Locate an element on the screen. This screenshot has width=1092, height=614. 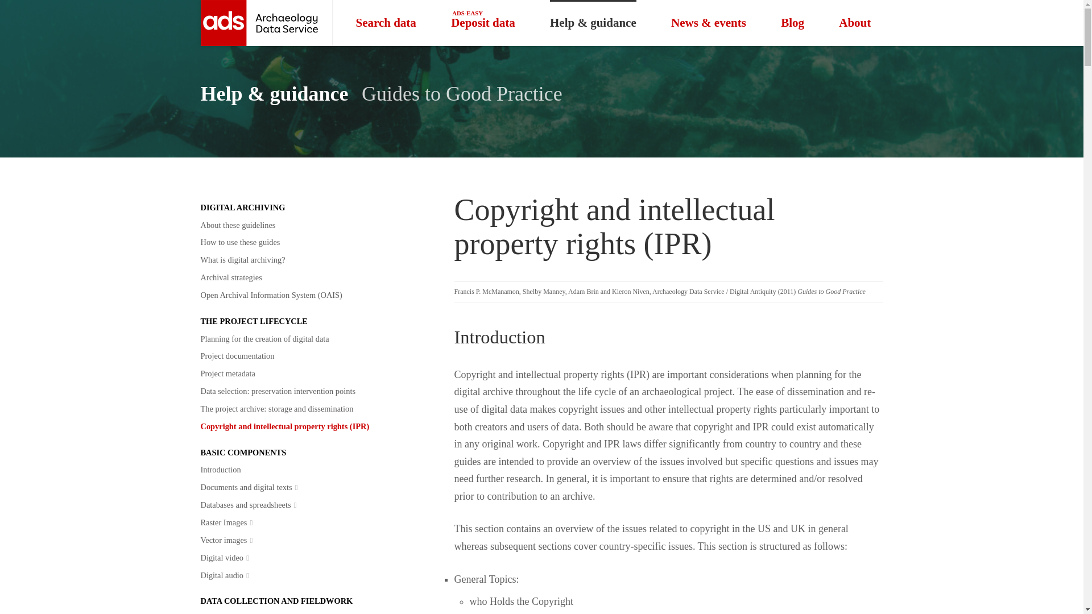
Project metadata is located at coordinates (231, 277).